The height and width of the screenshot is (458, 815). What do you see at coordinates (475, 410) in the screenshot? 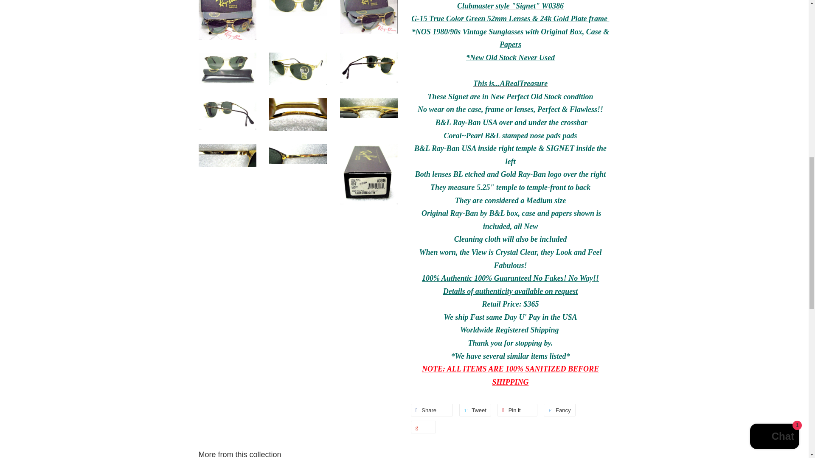
I see `Tweet` at bounding box center [475, 410].